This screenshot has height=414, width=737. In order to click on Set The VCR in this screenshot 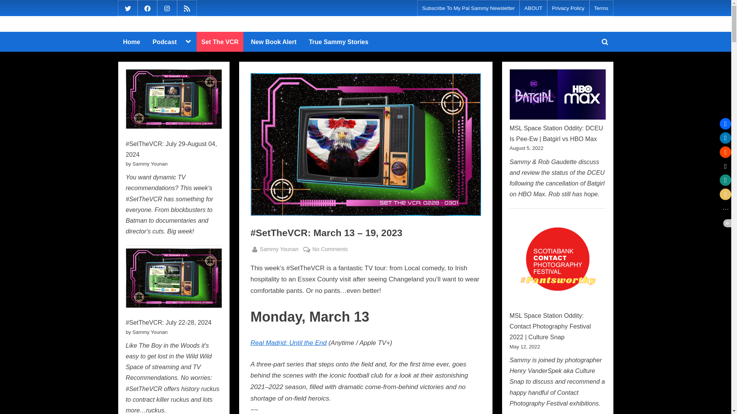, I will do `click(220, 42)`.